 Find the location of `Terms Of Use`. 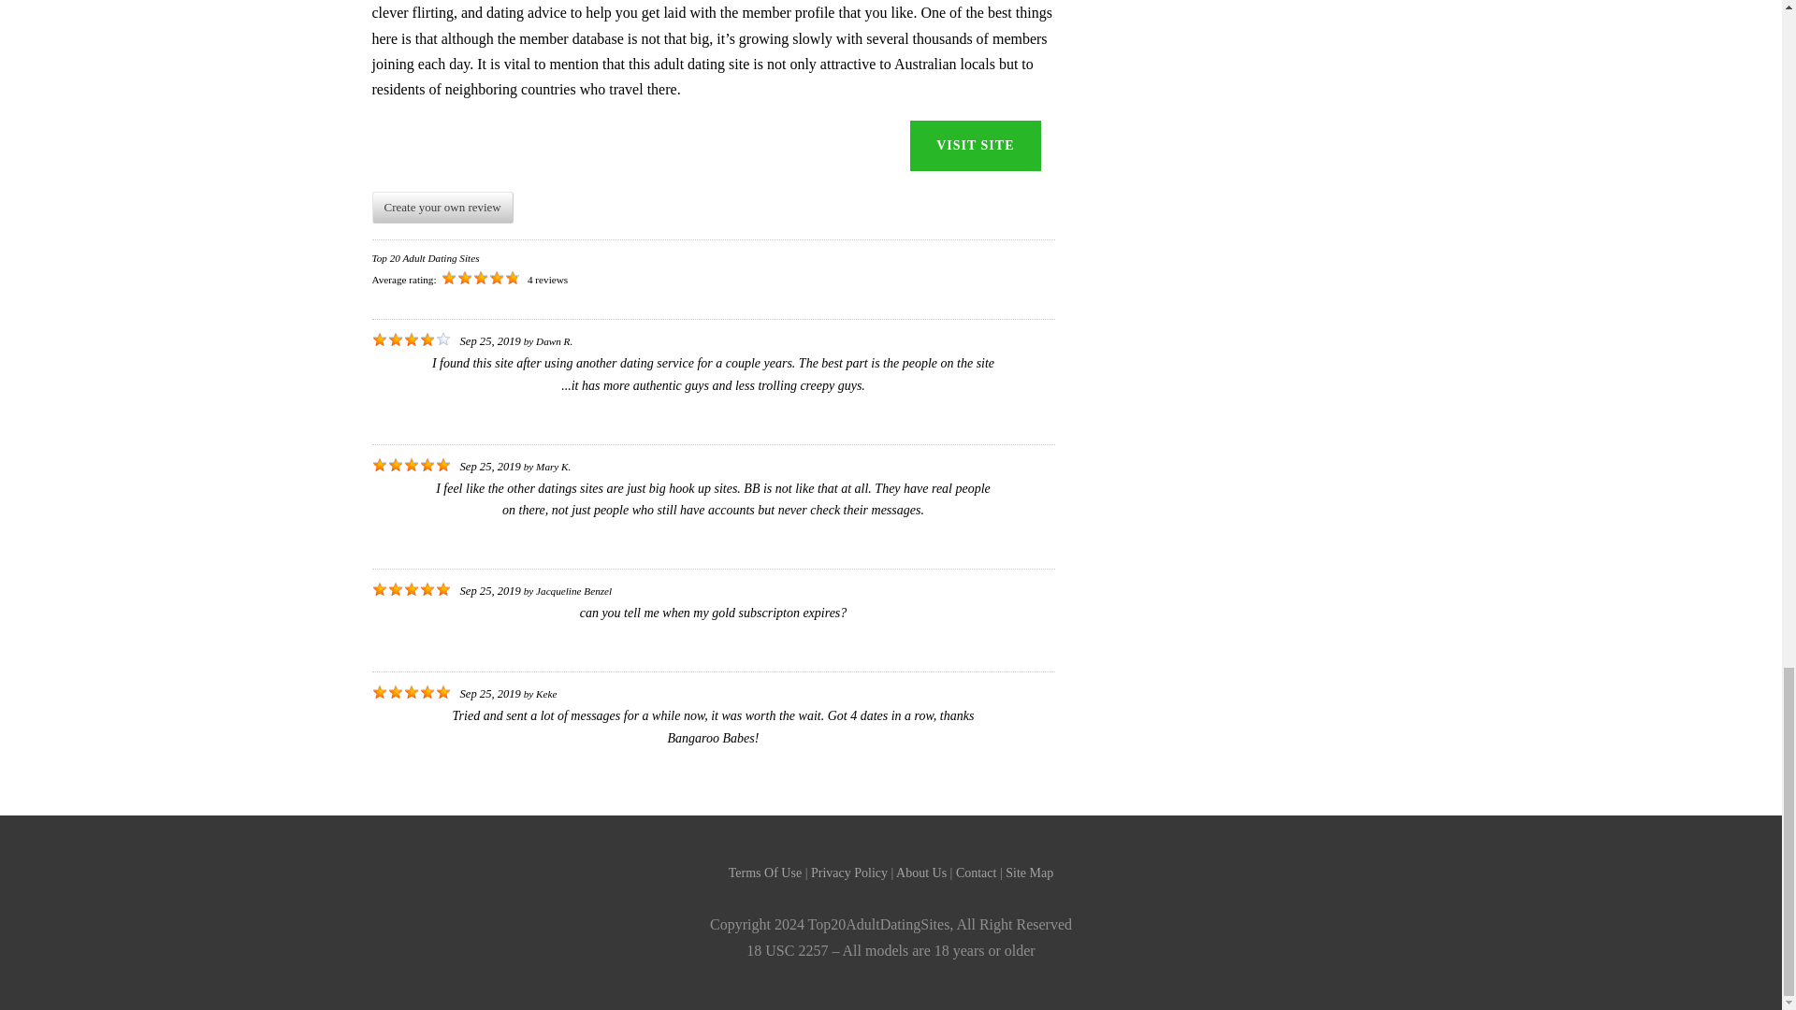

Terms Of Use is located at coordinates (765, 872).